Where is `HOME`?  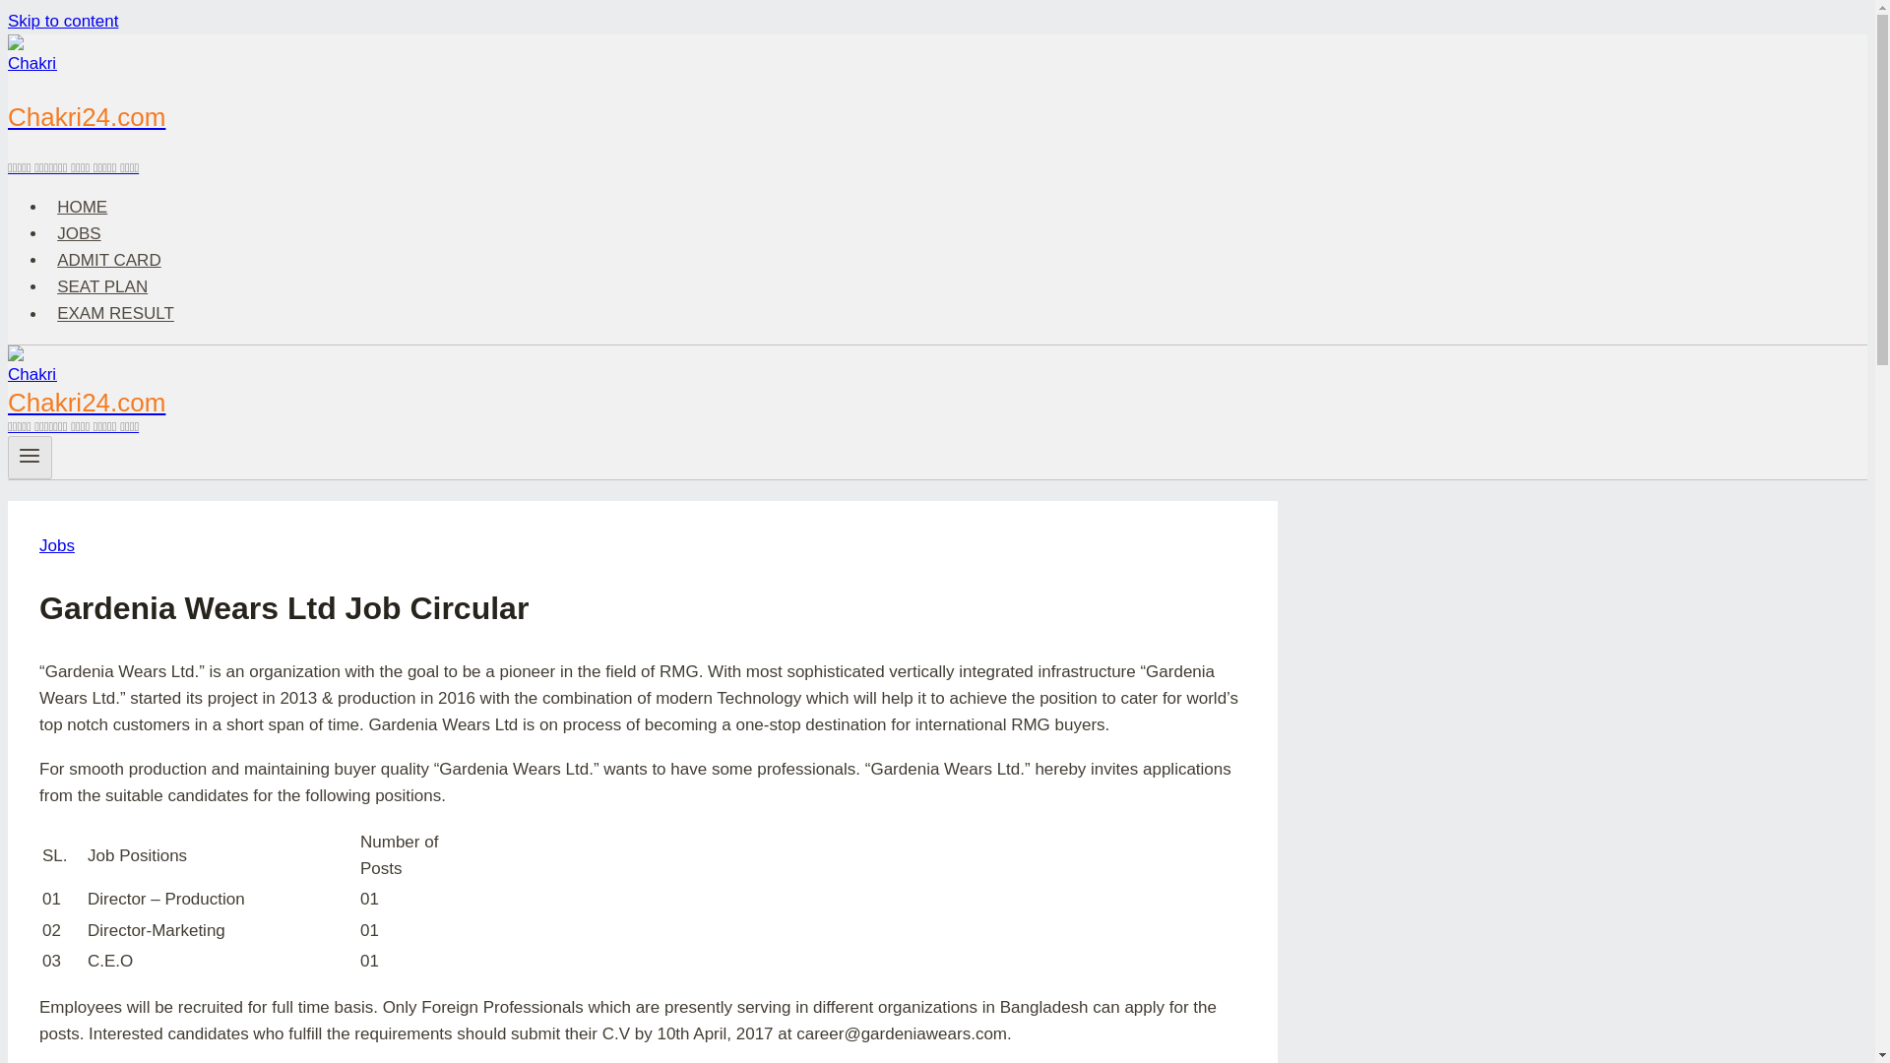
HOME is located at coordinates (83, 207).